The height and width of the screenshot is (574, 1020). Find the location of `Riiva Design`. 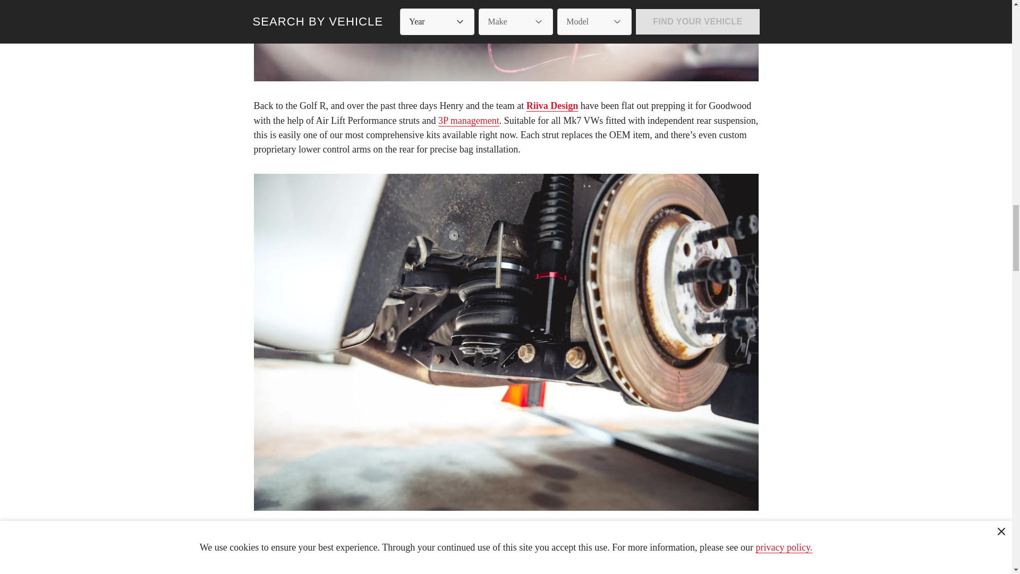

Riiva Design is located at coordinates (552, 106).